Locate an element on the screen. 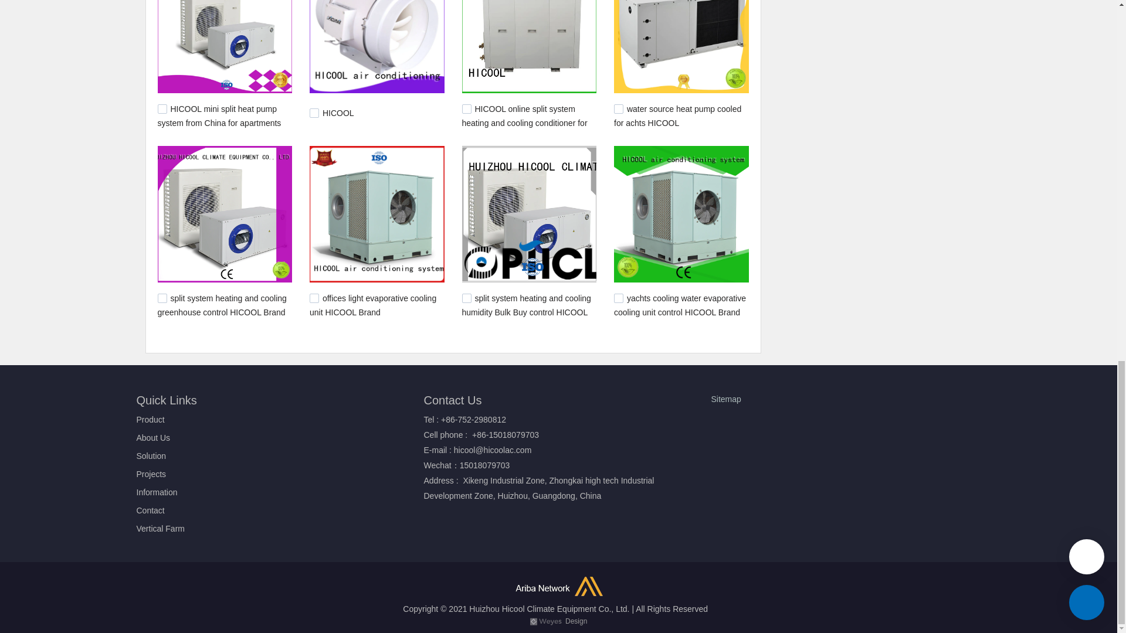 The width and height of the screenshot is (1126, 633). 648 is located at coordinates (618, 298).